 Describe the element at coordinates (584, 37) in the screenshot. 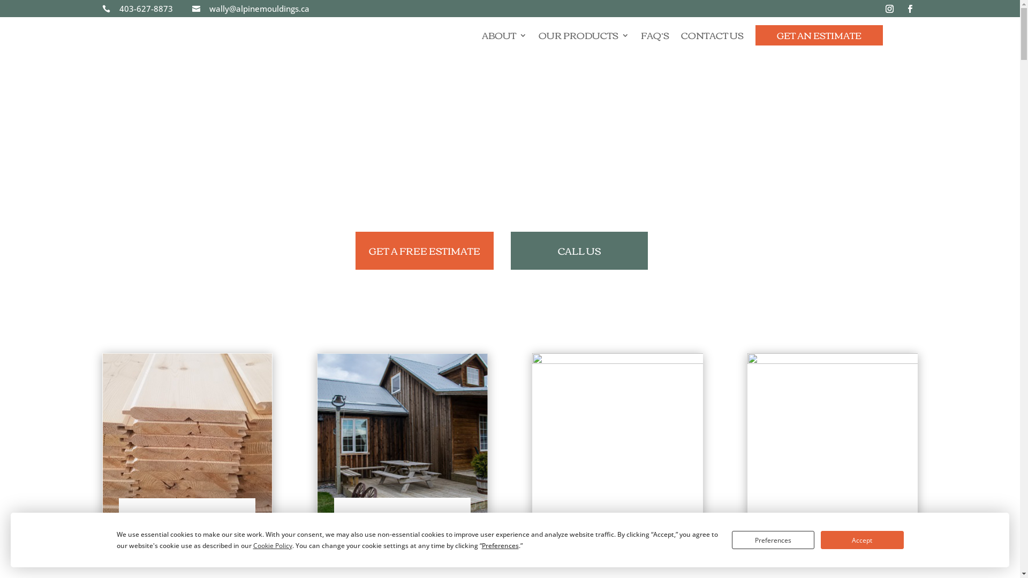

I see `OUR PRODUCTS` at that location.